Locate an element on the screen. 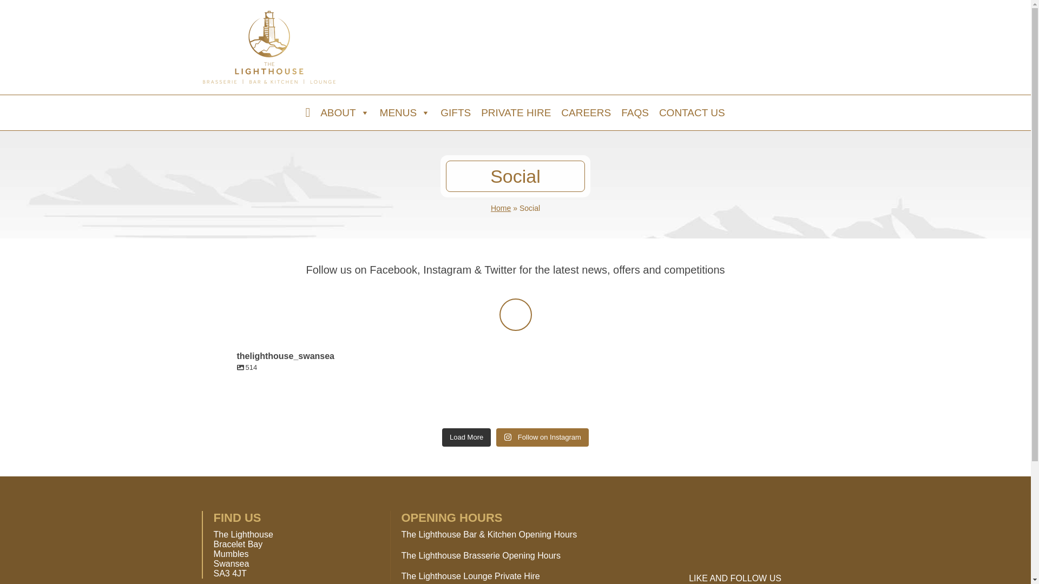 Image resolution: width=1039 pixels, height=584 pixels. GIFTS is located at coordinates (456, 112).